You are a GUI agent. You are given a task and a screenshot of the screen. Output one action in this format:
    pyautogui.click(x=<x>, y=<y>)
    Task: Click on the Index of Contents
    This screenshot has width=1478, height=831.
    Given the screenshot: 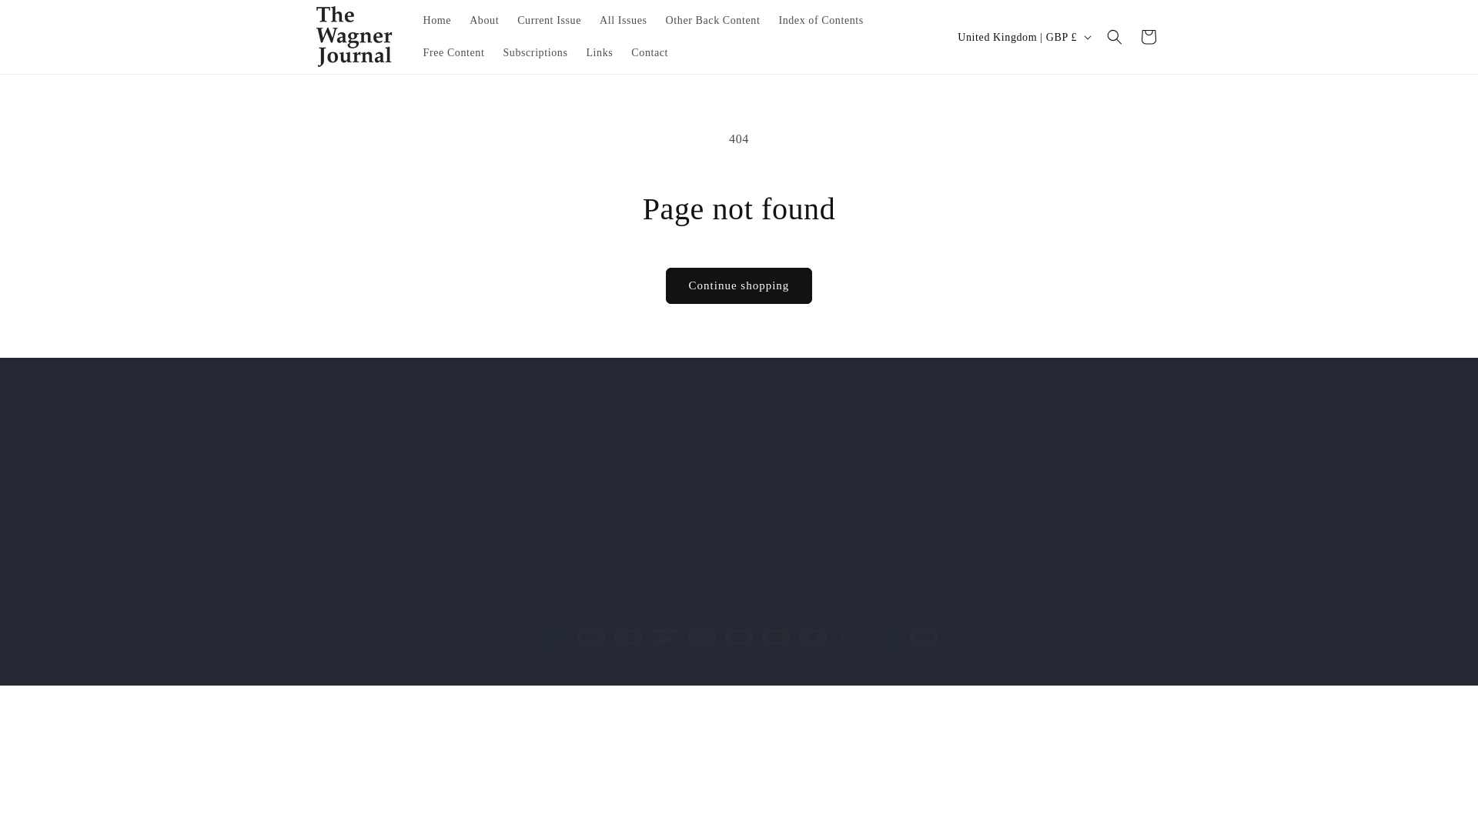 What is the action you would take?
    pyautogui.click(x=821, y=20)
    